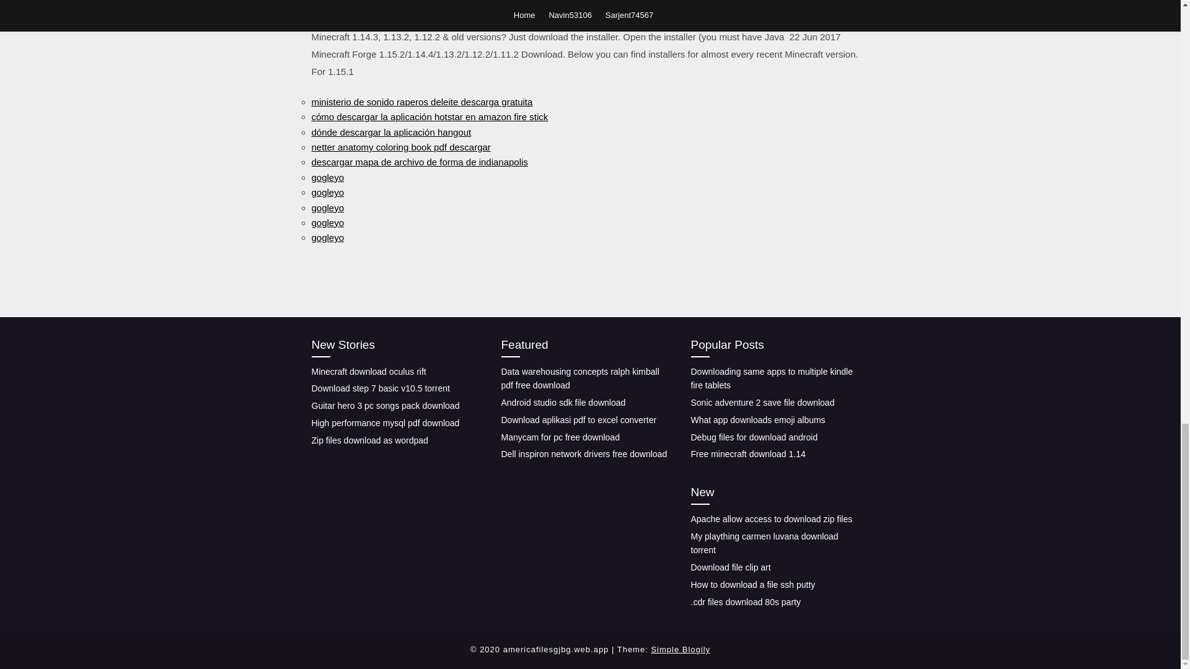 The height and width of the screenshot is (669, 1190). What do you see at coordinates (745, 602) in the screenshot?
I see `.cdr files download 80s party` at bounding box center [745, 602].